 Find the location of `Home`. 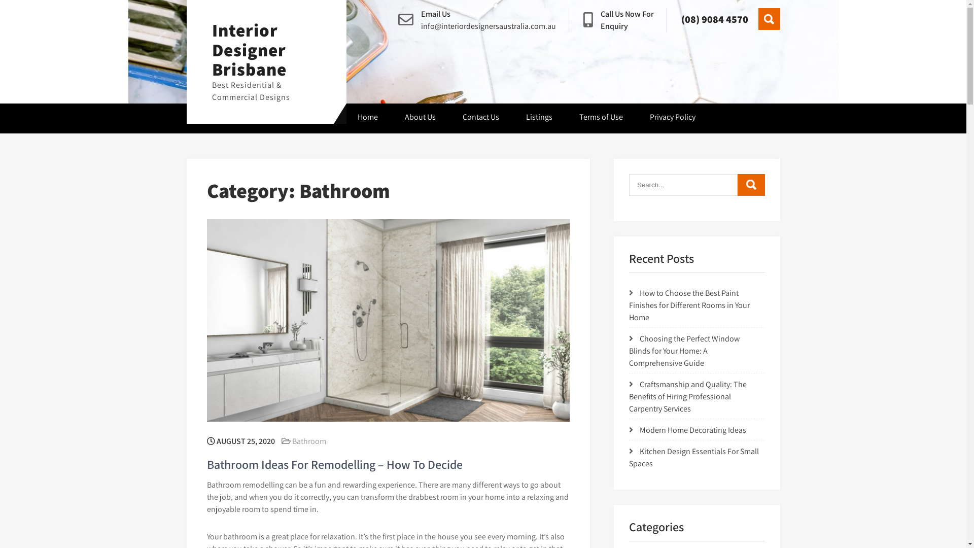

Home is located at coordinates (368, 119).